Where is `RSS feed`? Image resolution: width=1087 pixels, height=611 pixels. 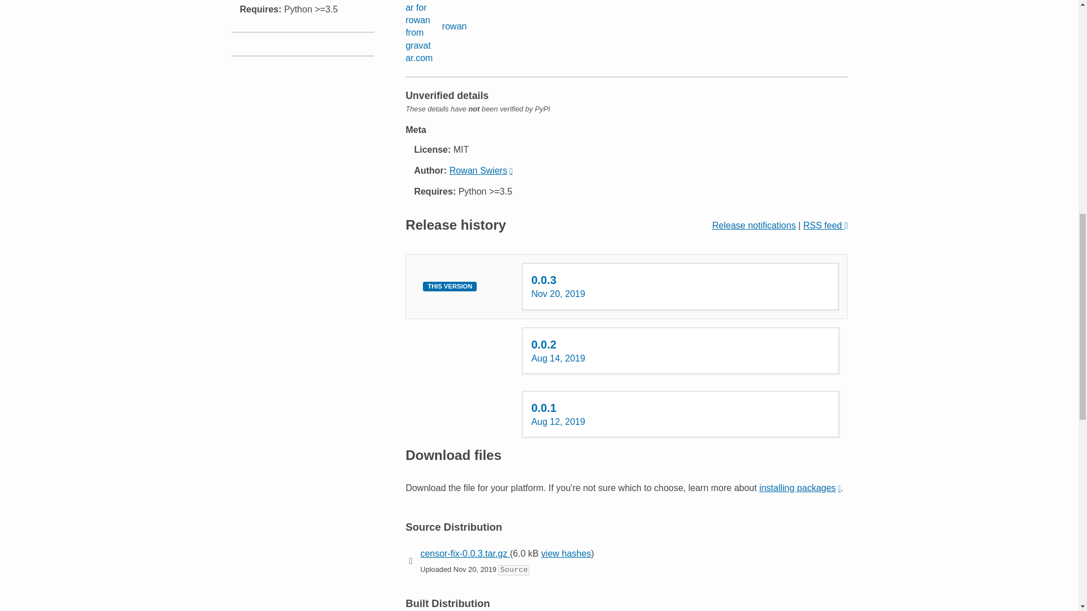
RSS feed is located at coordinates (799, 488).